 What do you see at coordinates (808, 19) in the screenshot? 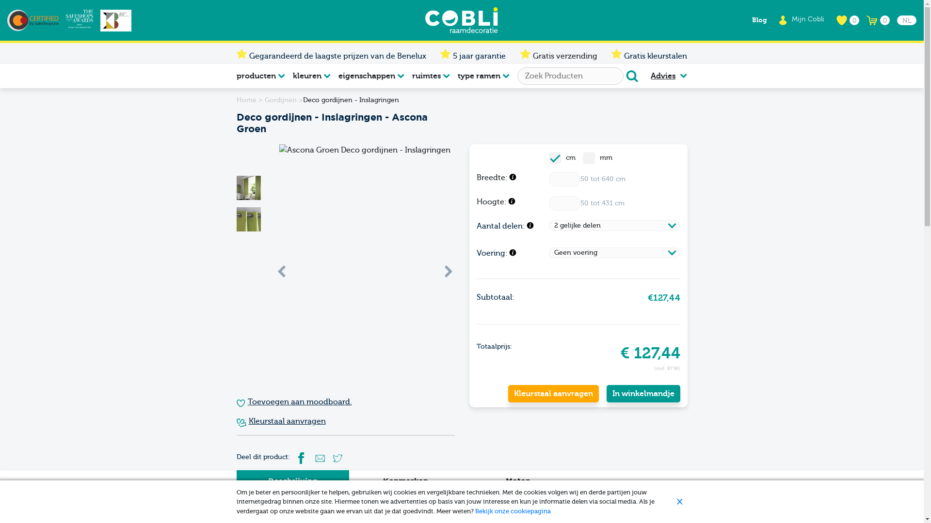
I see `Mijn Cobli` at bounding box center [808, 19].